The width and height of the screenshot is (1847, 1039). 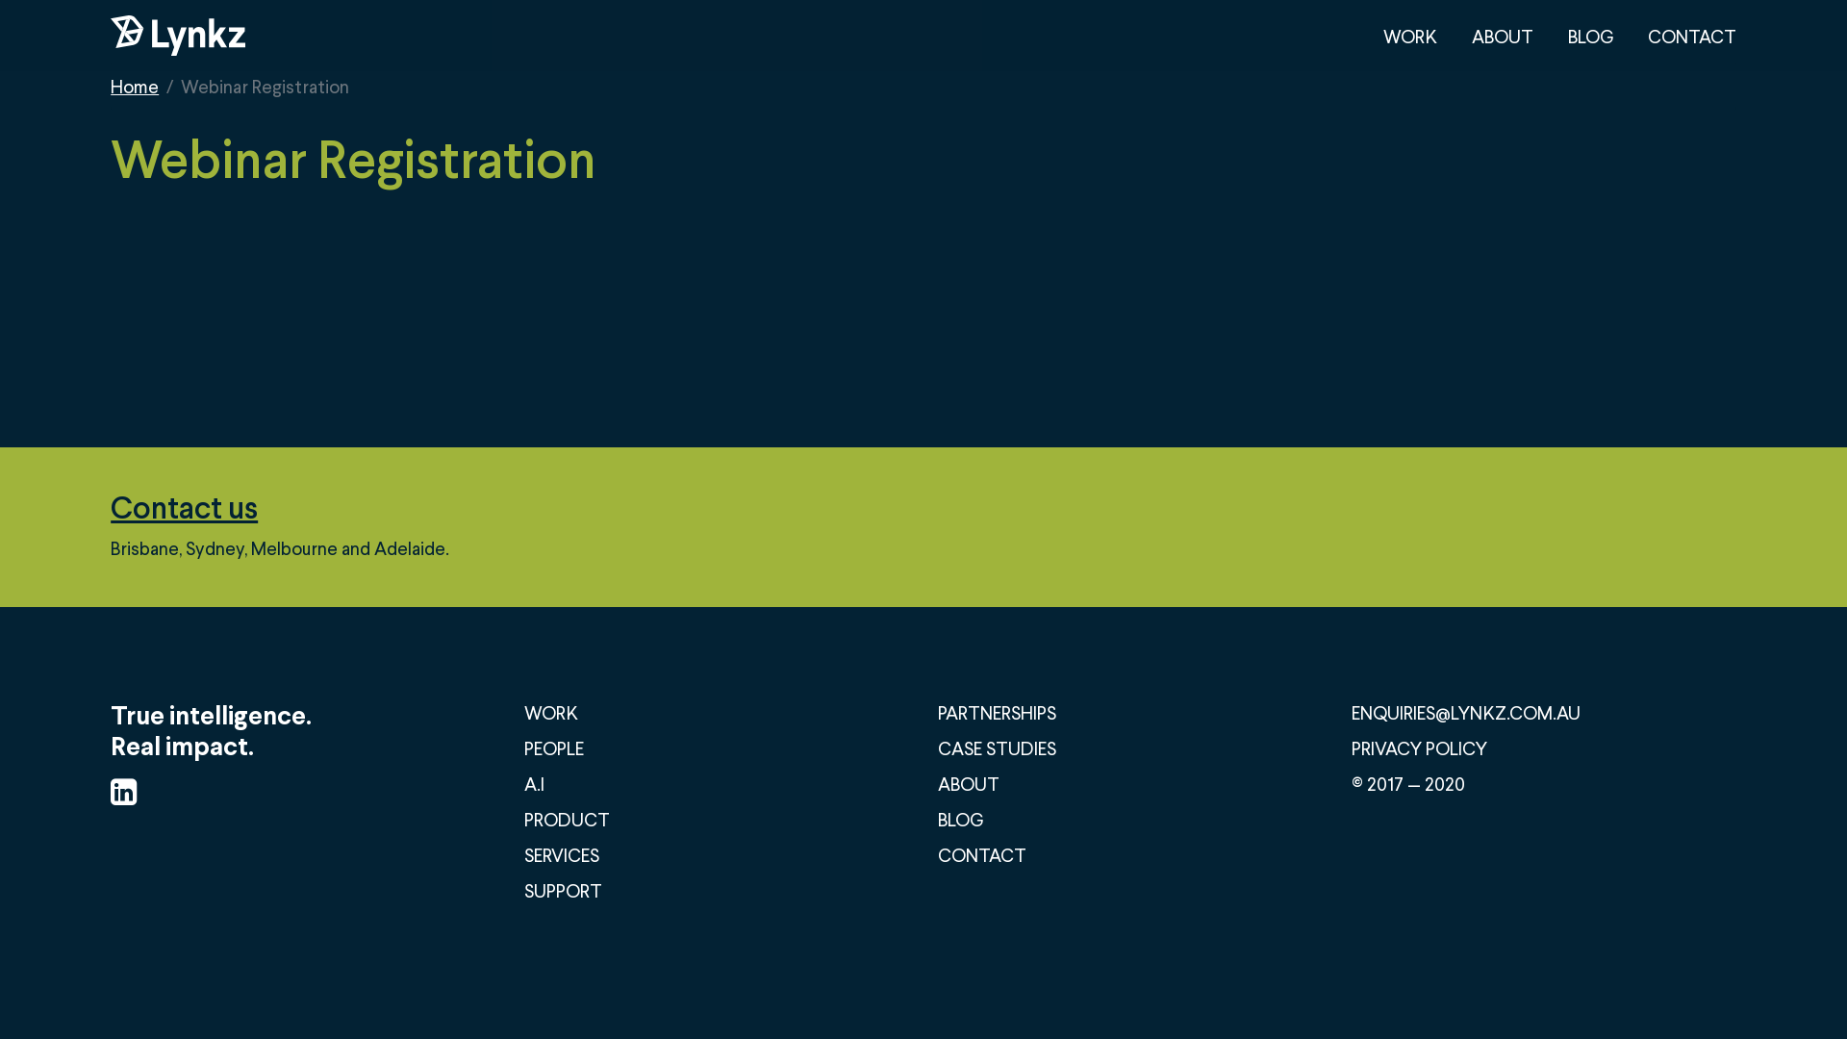 I want to click on CONTACT, so click(x=1692, y=37).